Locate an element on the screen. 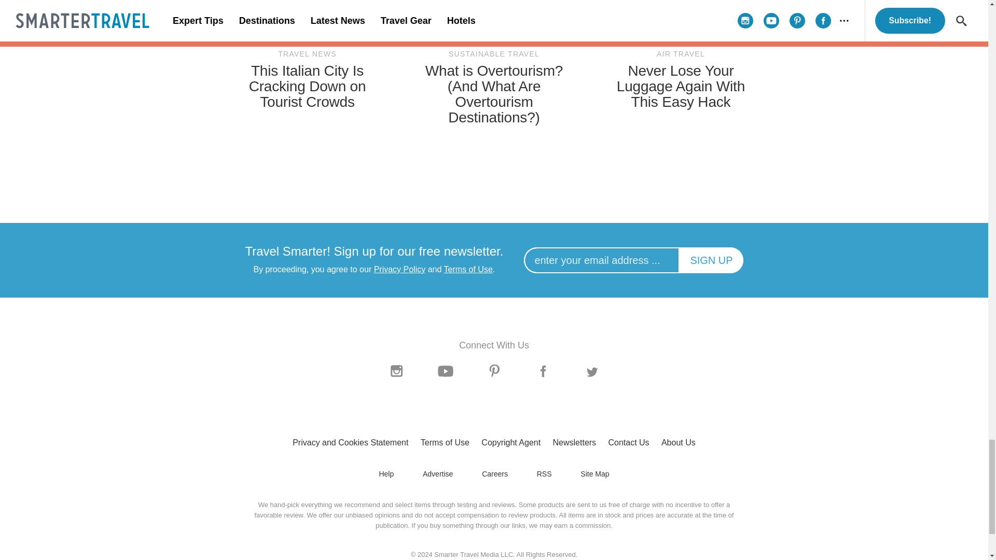 Image resolution: width=996 pixels, height=560 pixels. View all posts in Air Travel is located at coordinates (681, 54).